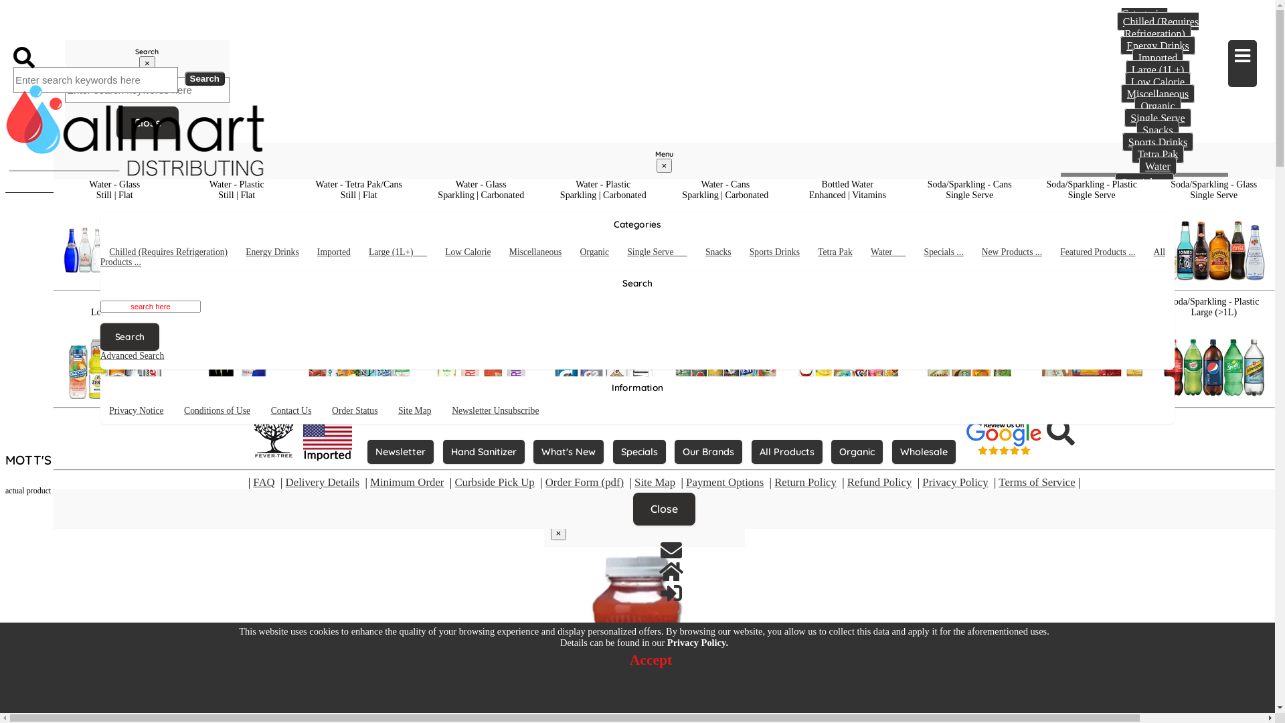 The height and width of the screenshot is (723, 1285). What do you see at coordinates (1163, 418) in the screenshot?
I see `Sign In` at bounding box center [1163, 418].